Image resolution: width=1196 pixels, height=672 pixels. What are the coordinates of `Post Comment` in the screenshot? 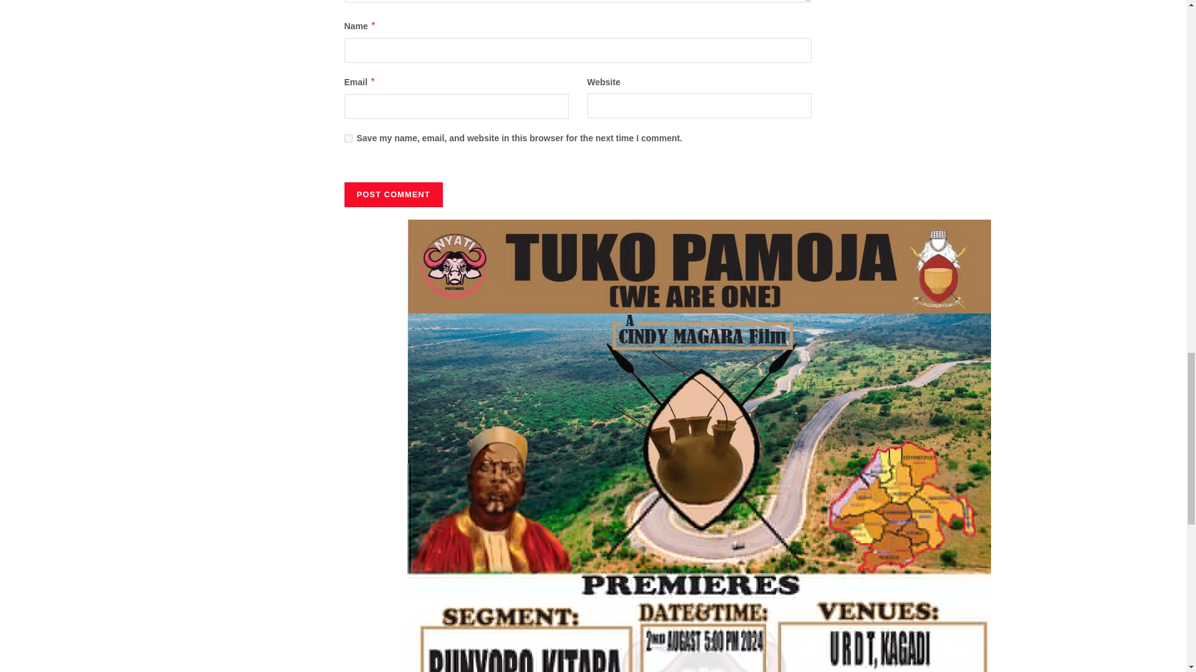 It's located at (393, 194).